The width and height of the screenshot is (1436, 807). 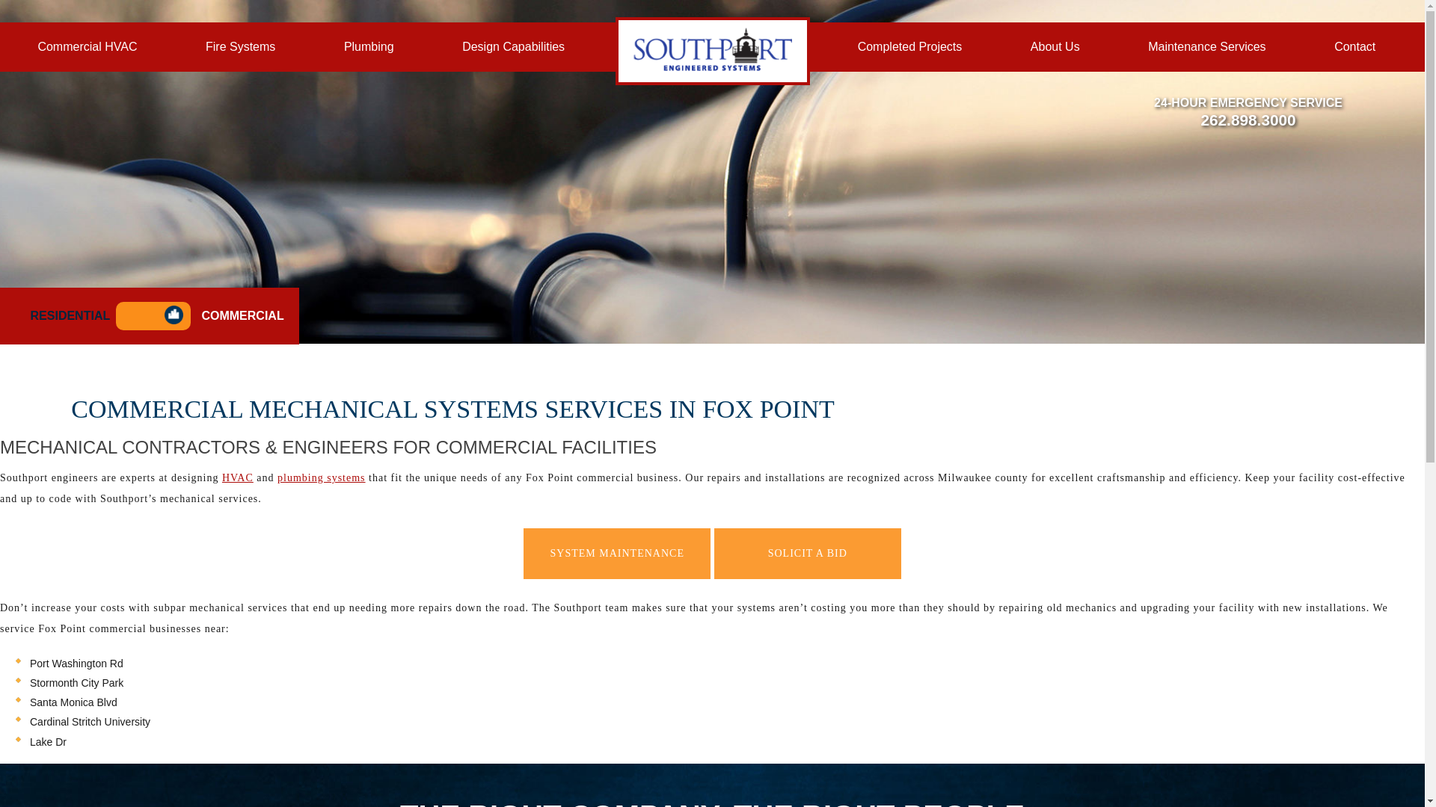 I want to click on Commercial and Industrial plumbing system capabilities, so click(x=369, y=47).